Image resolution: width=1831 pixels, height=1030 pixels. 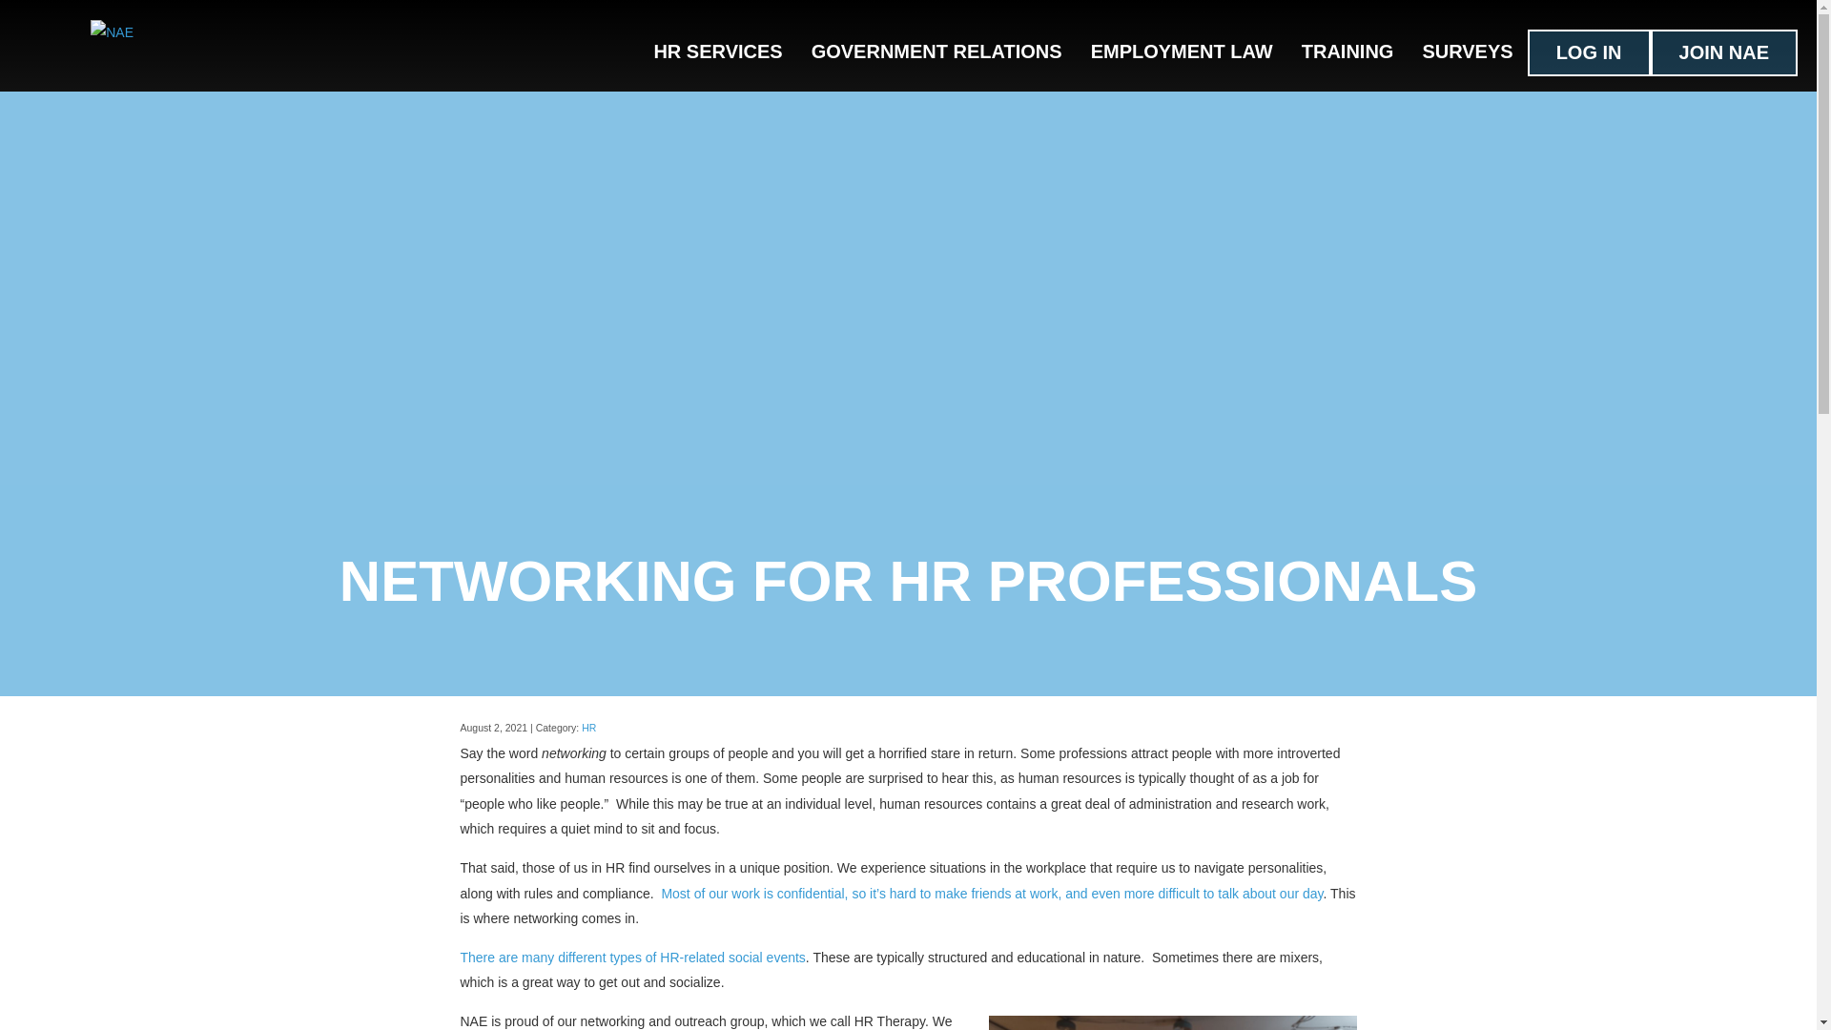 I want to click on TRAINING, so click(x=1347, y=51).